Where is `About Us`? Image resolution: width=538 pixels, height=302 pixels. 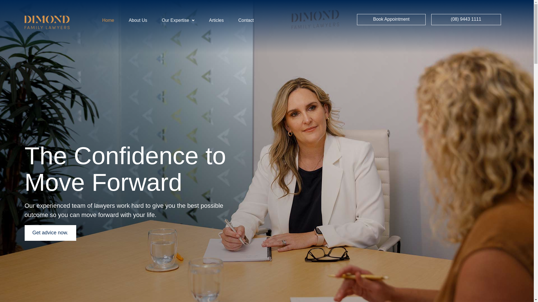 About Us is located at coordinates (138, 20).